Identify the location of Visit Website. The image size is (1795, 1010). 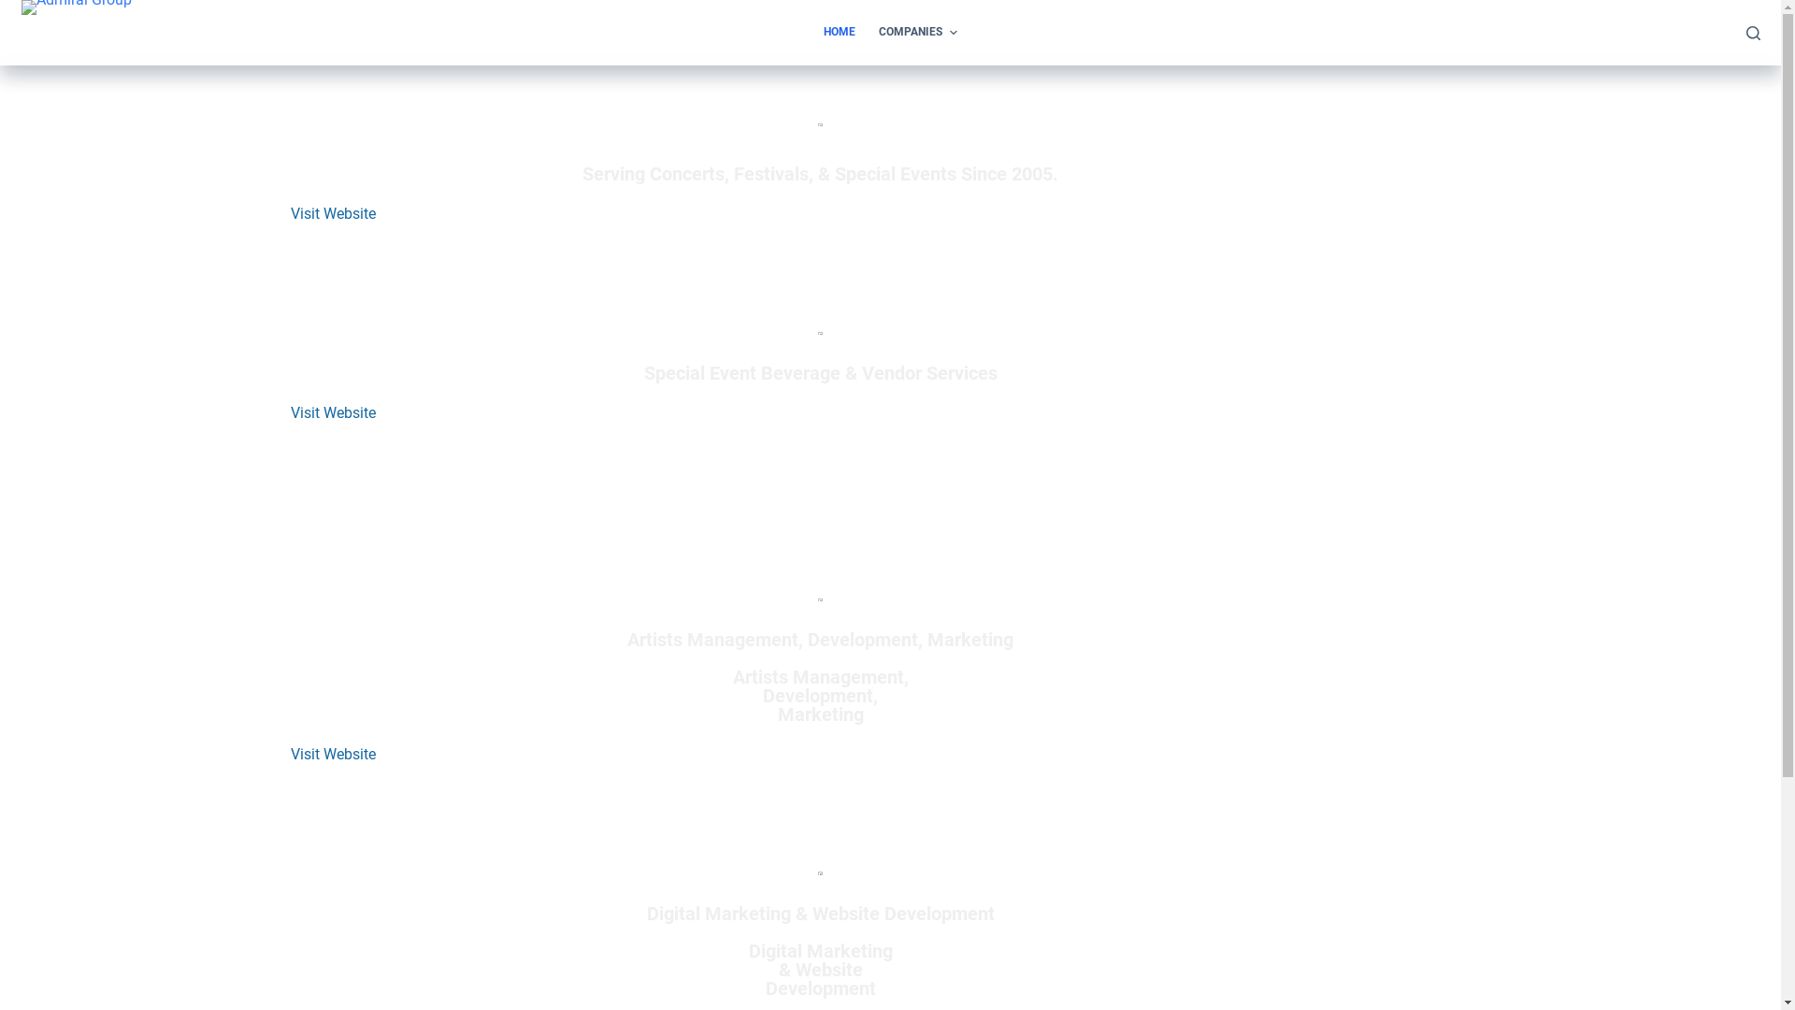
(333, 754).